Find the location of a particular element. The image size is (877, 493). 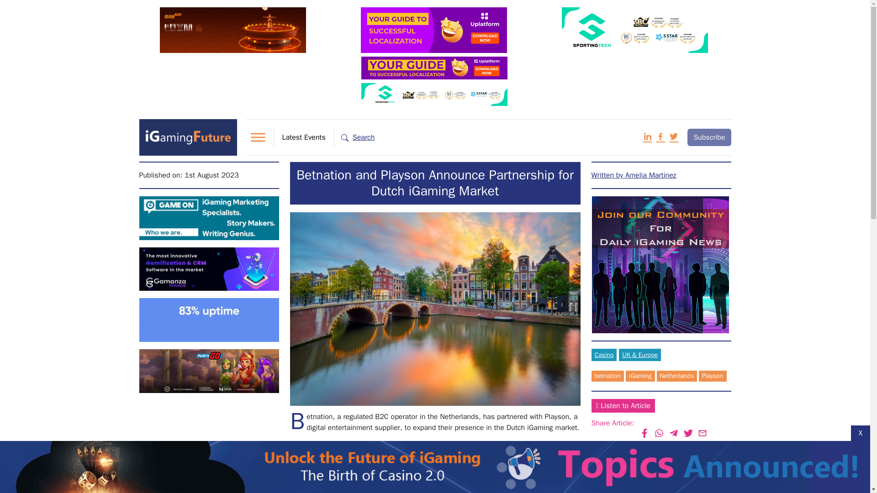

Share on Facebook is located at coordinates (644, 433).